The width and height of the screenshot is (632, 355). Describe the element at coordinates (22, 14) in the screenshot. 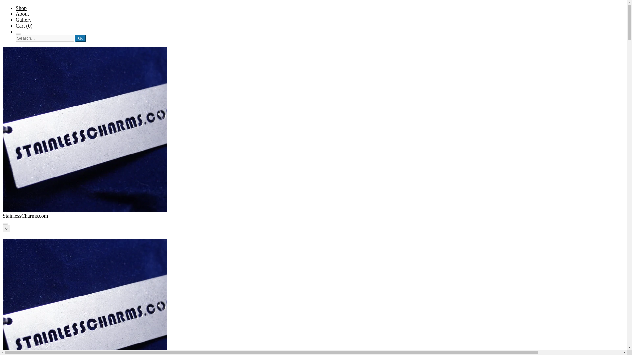

I see `About` at that location.